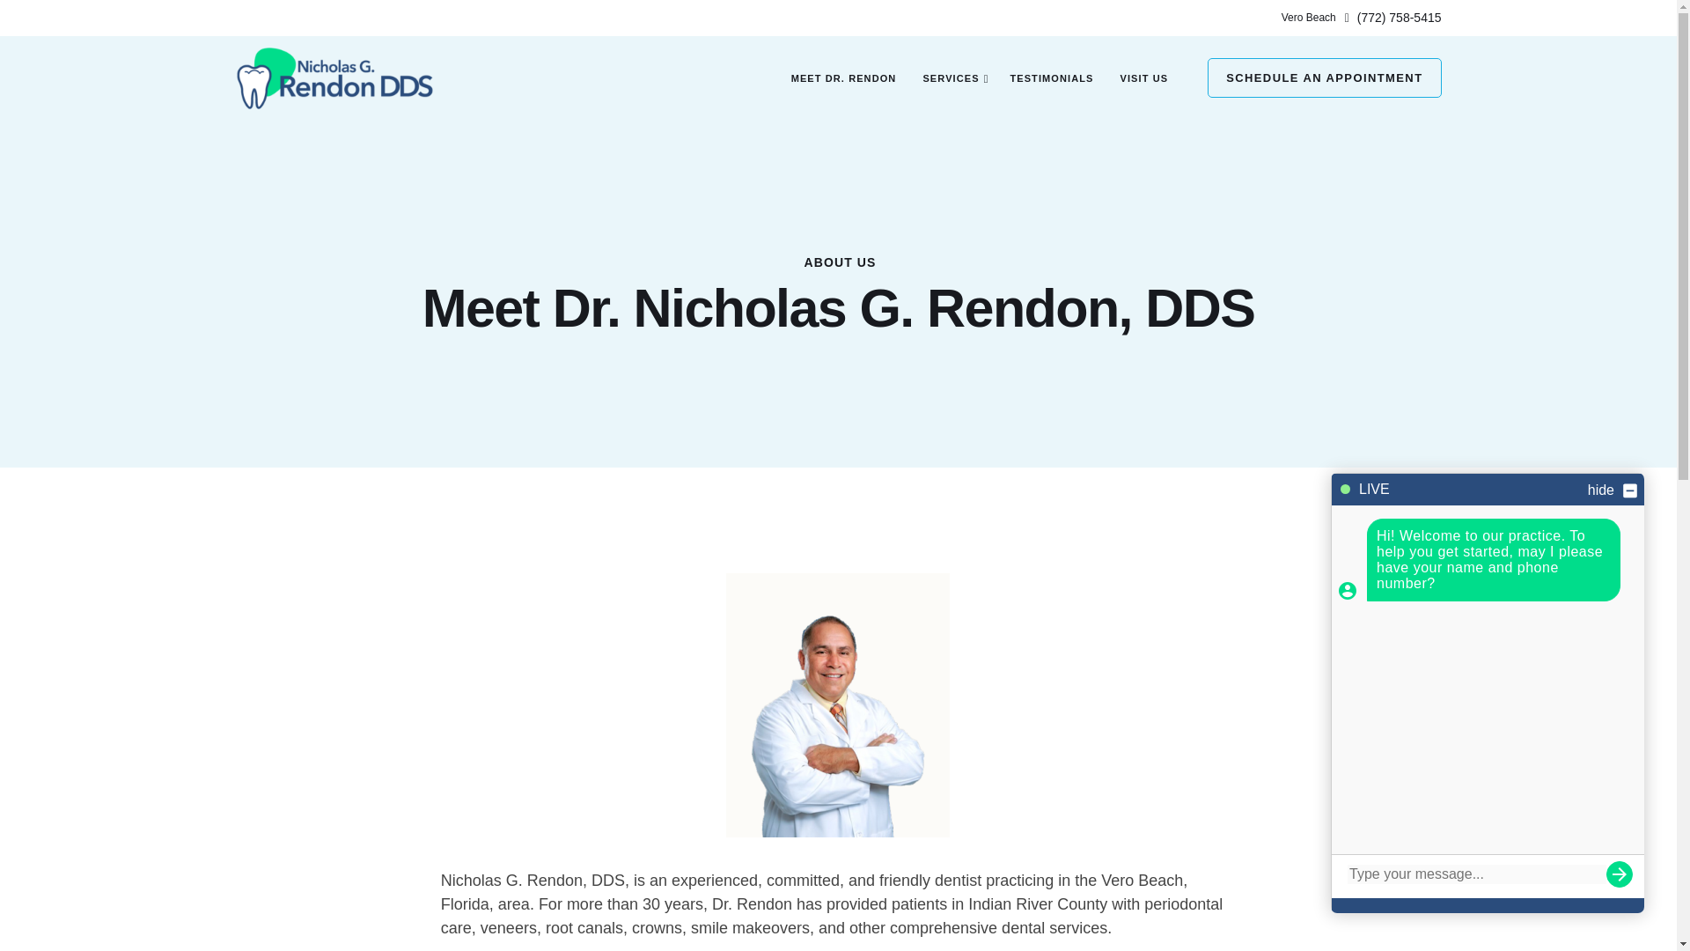 The height and width of the screenshot is (951, 1690). Describe the element at coordinates (843, 77) in the screenshot. I see `MEET DR. RENDON` at that location.